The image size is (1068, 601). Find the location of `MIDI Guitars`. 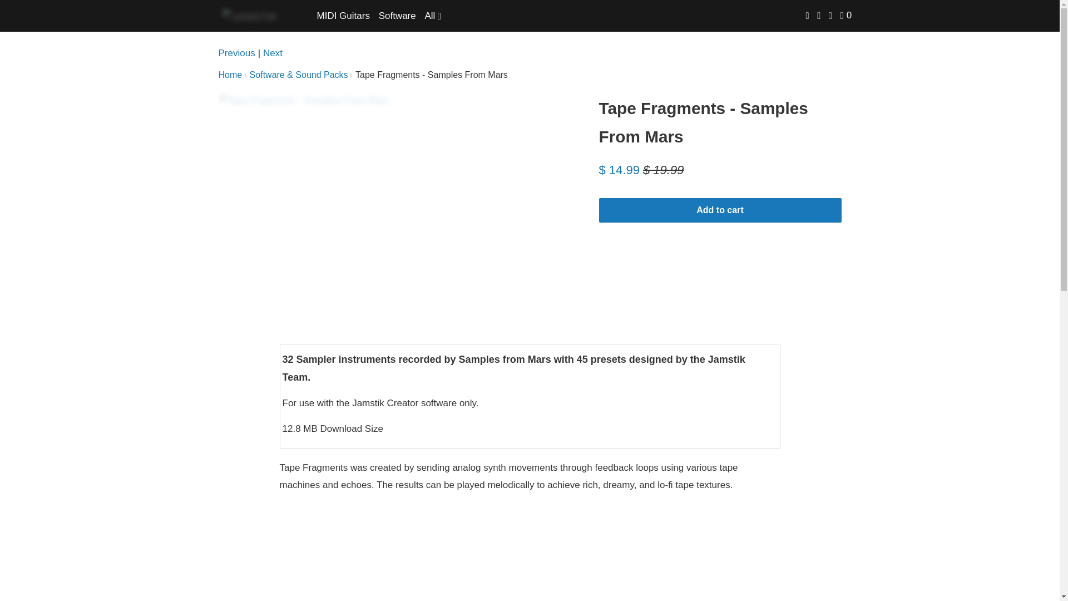

MIDI Guitars is located at coordinates (343, 16).